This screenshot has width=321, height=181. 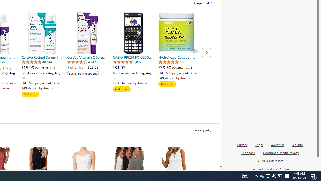 What do you see at coordinates (297, 147) in the screenshot?
I see `Ad info` at bounding box center [297, 147].